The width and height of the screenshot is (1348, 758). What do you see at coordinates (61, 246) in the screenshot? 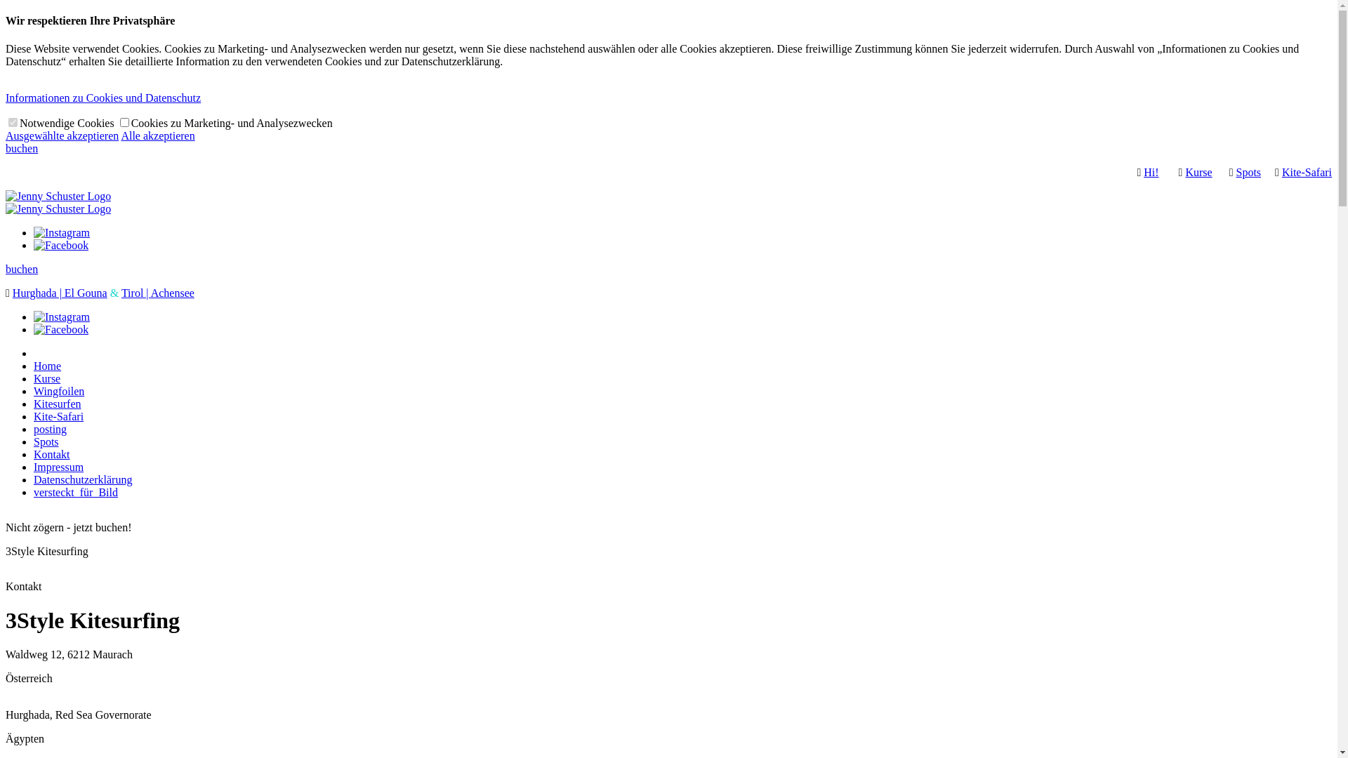
I see `Facebook` at bounding box center [61, 246].